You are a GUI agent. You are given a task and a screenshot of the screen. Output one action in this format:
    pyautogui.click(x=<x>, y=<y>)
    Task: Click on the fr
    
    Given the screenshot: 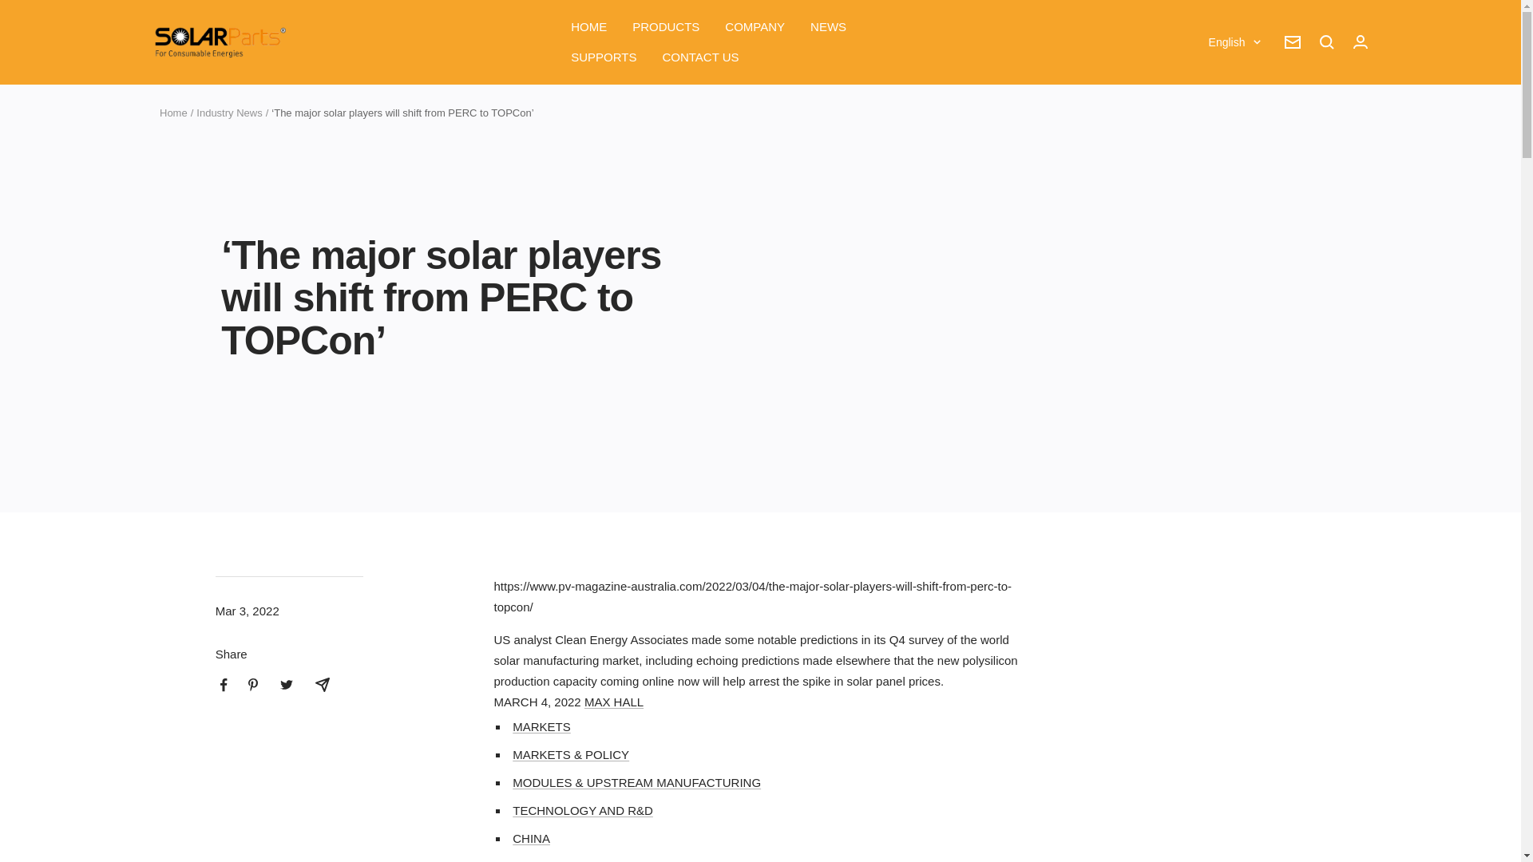 What is the action you would take?
    pyautogui.click(x=1225, y=149)
    